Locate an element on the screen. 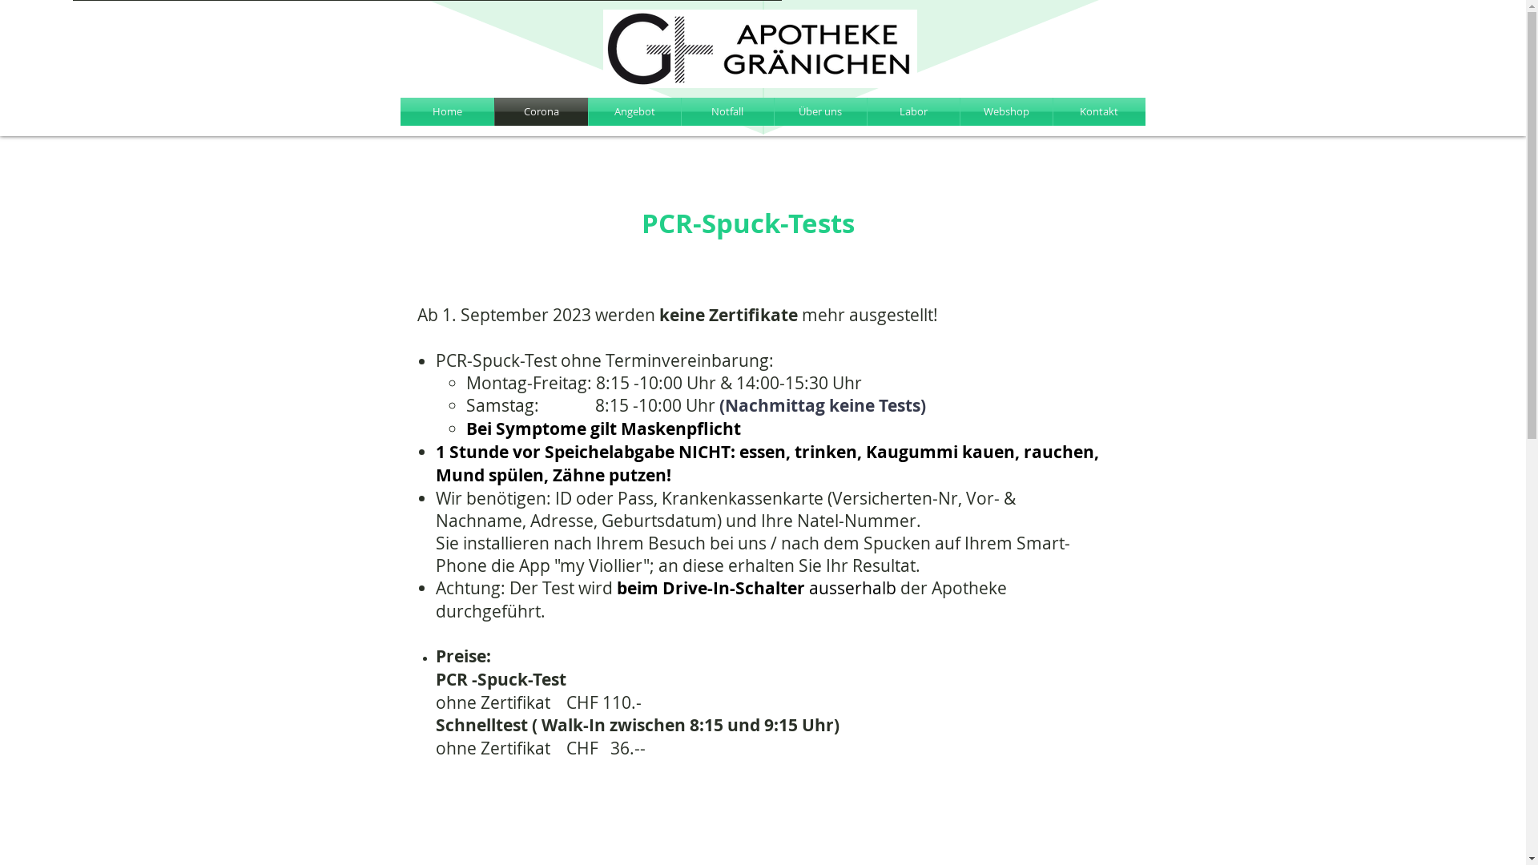 The height and width of the screenshot is (865, 1538). Angebot is located at coordinates (634, 112).